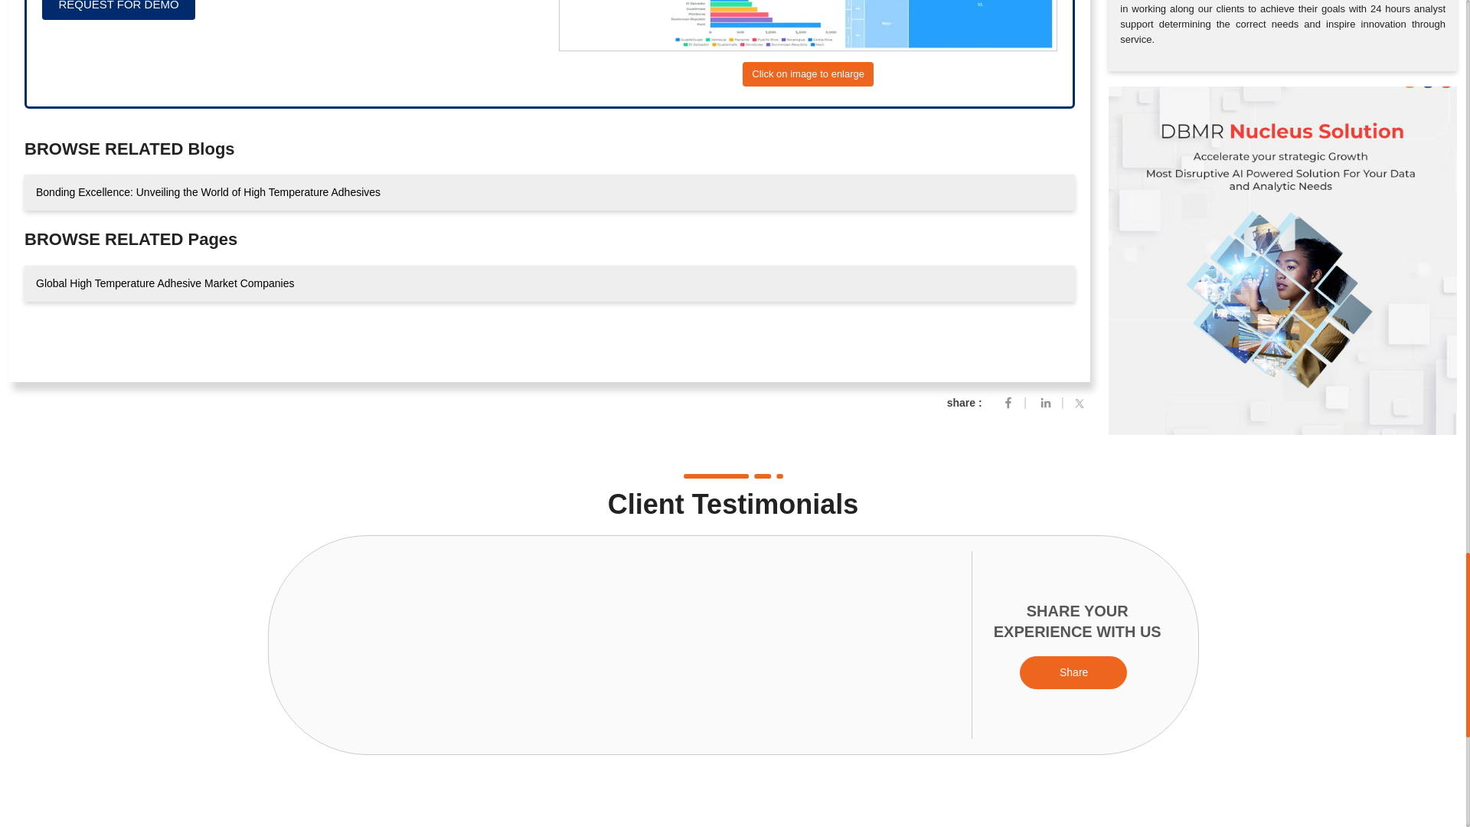  What do you see at coordinates (1083, 402) in the screenshot?
I see `Twitter` at bounding box center [1083, 402].